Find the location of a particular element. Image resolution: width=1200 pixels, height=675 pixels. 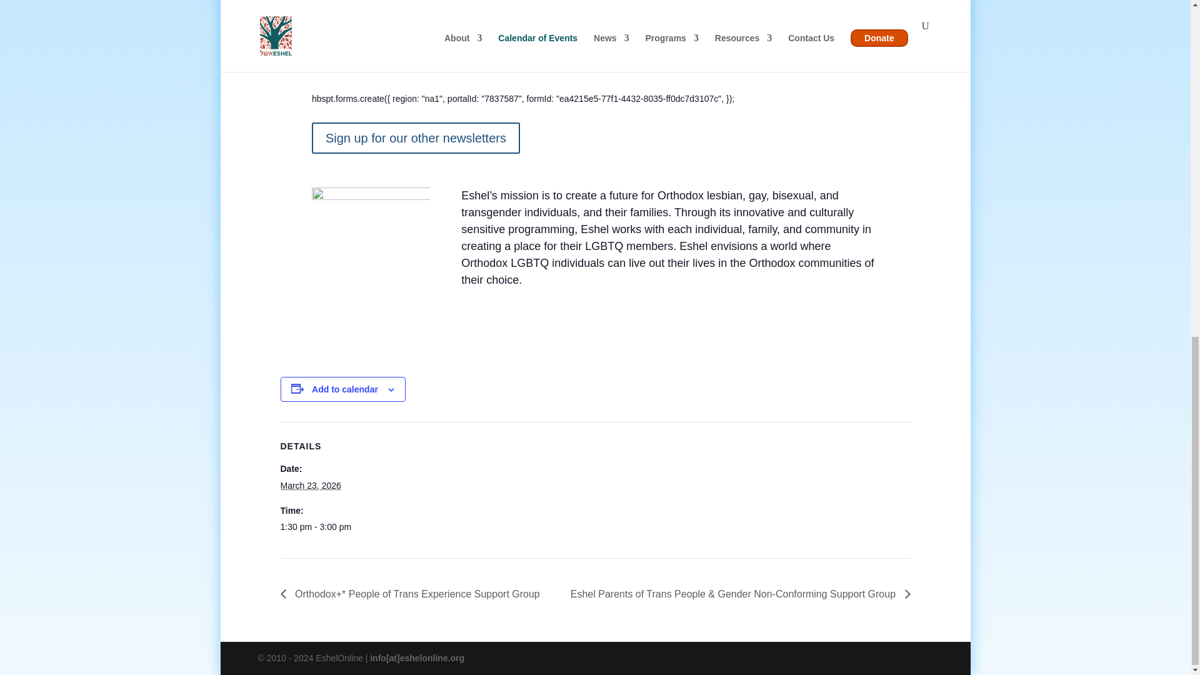

2026-03-23 is located at coordinates (332, 527).